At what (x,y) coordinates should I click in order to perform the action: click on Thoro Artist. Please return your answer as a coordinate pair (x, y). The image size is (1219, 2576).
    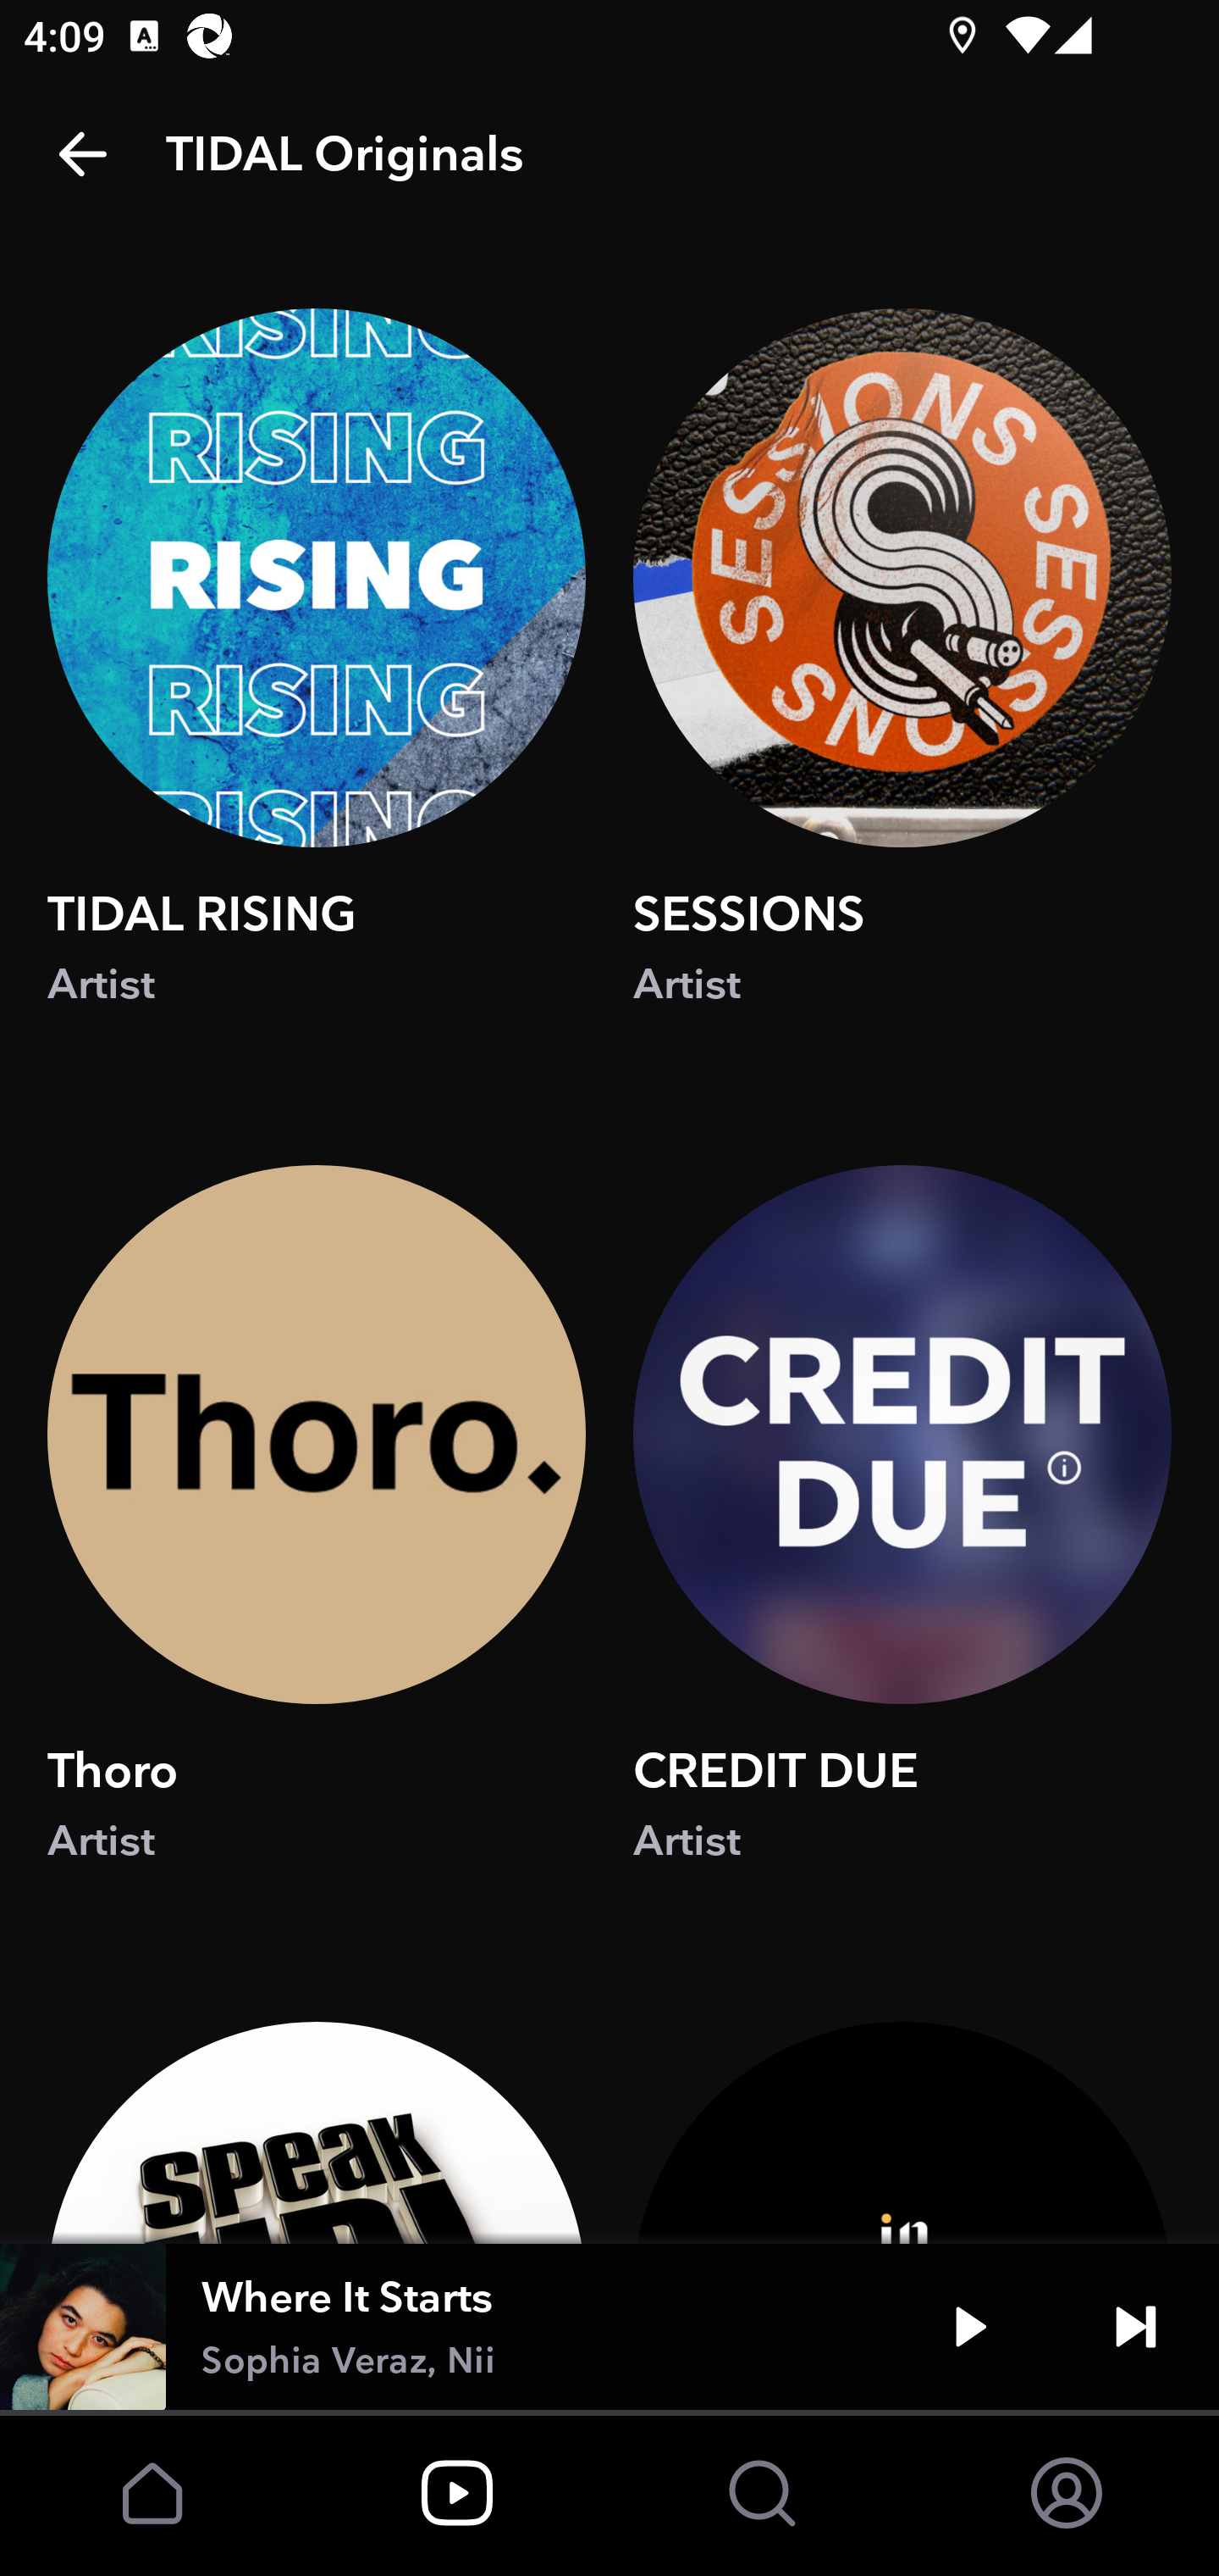
    Looking at the image, I should click on (317, 1546).